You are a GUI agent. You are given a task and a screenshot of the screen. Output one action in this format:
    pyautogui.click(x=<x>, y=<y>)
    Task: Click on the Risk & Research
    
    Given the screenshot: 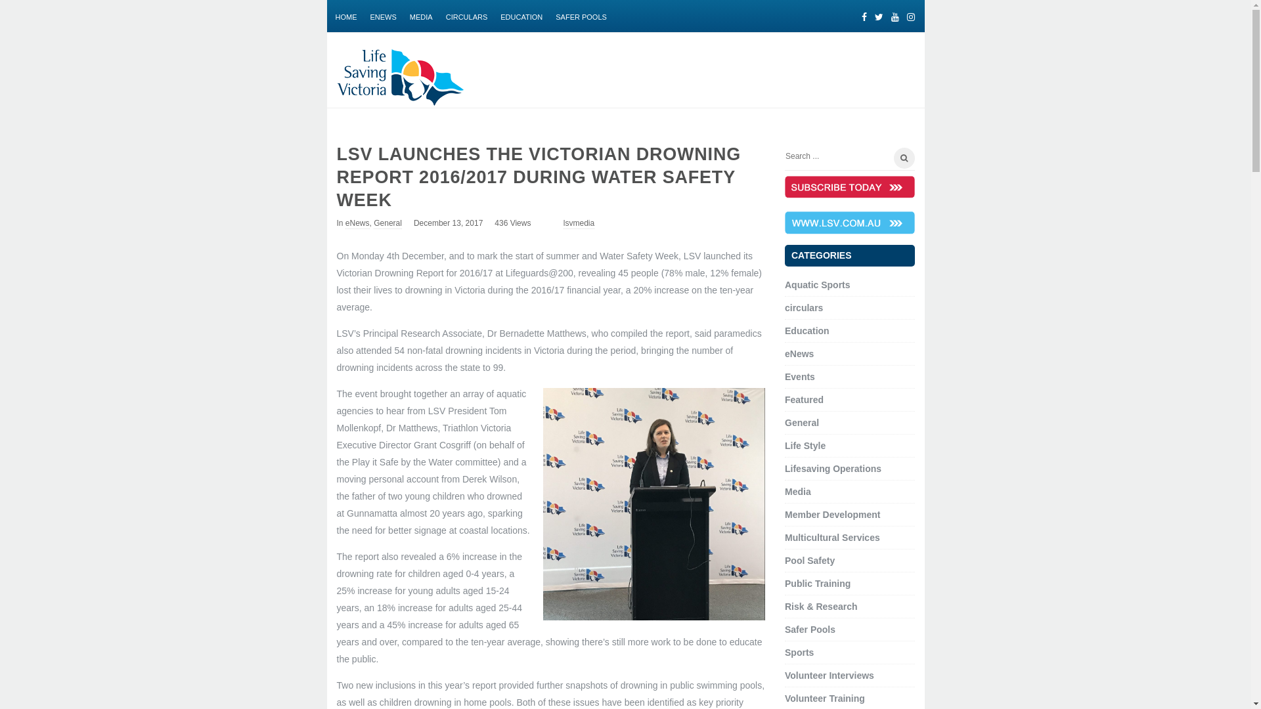 What is the action you would take?
    pyautogui.click(x=821, y=607)
    